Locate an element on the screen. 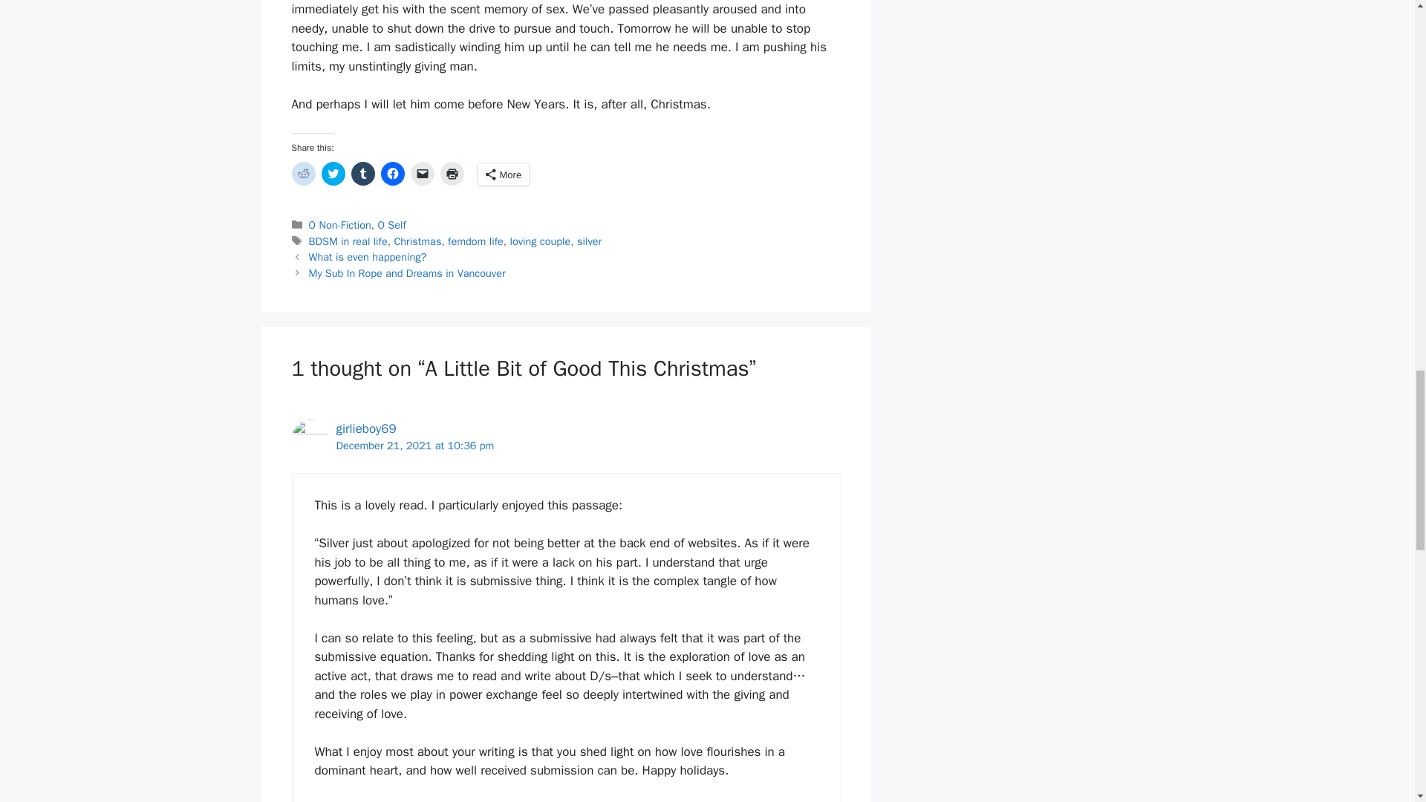  O Self is located at coordinates (391, 224).